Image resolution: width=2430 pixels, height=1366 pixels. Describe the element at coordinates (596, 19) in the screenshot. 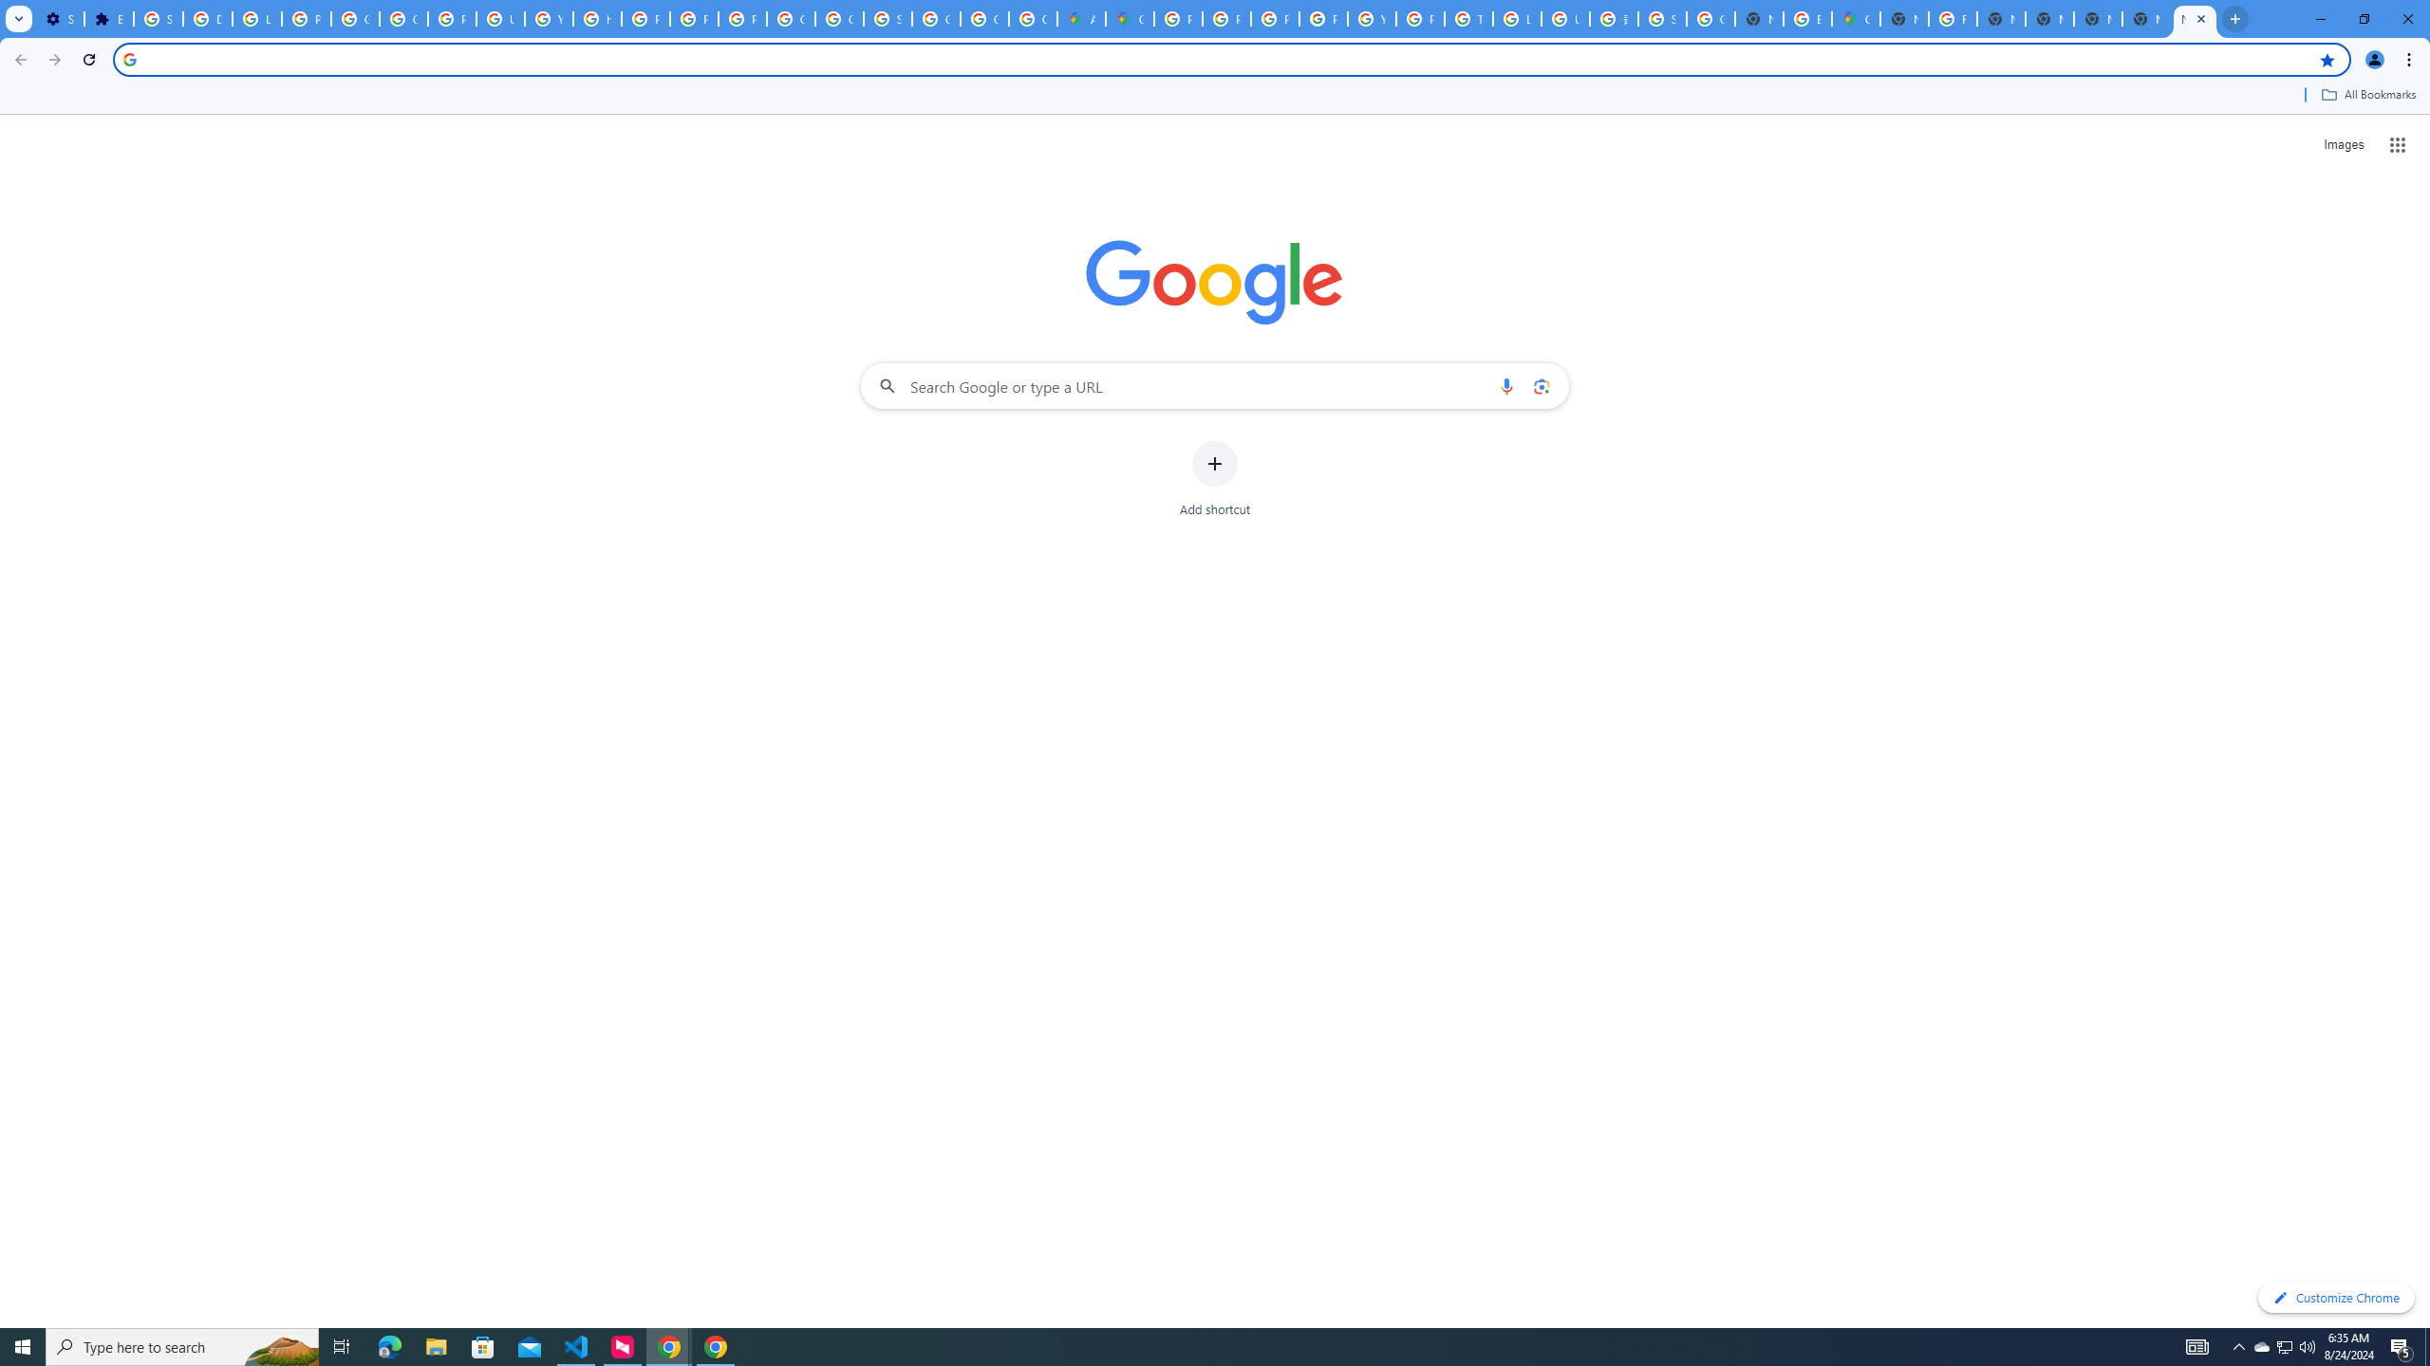

I see `https://scholar.google.com/` at that location.